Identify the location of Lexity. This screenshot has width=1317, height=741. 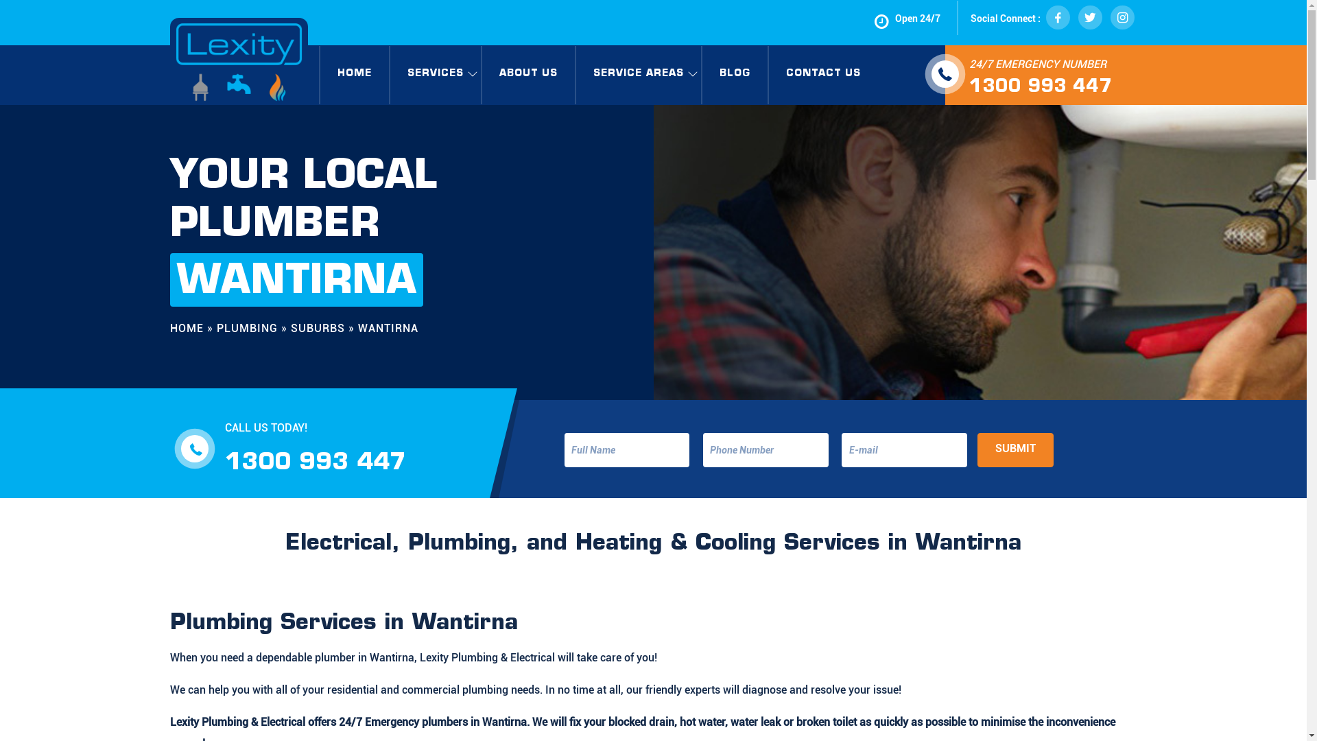
(239, 62).